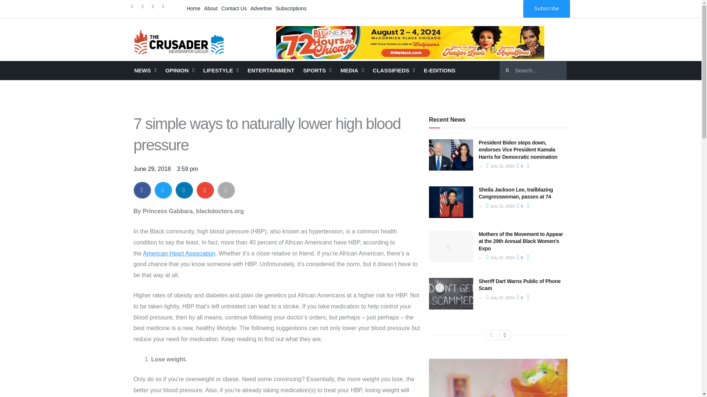  What do you see at coordinates (145, 71) in the screenshot?
I see `NEWS` at bounding box center [145, 71].